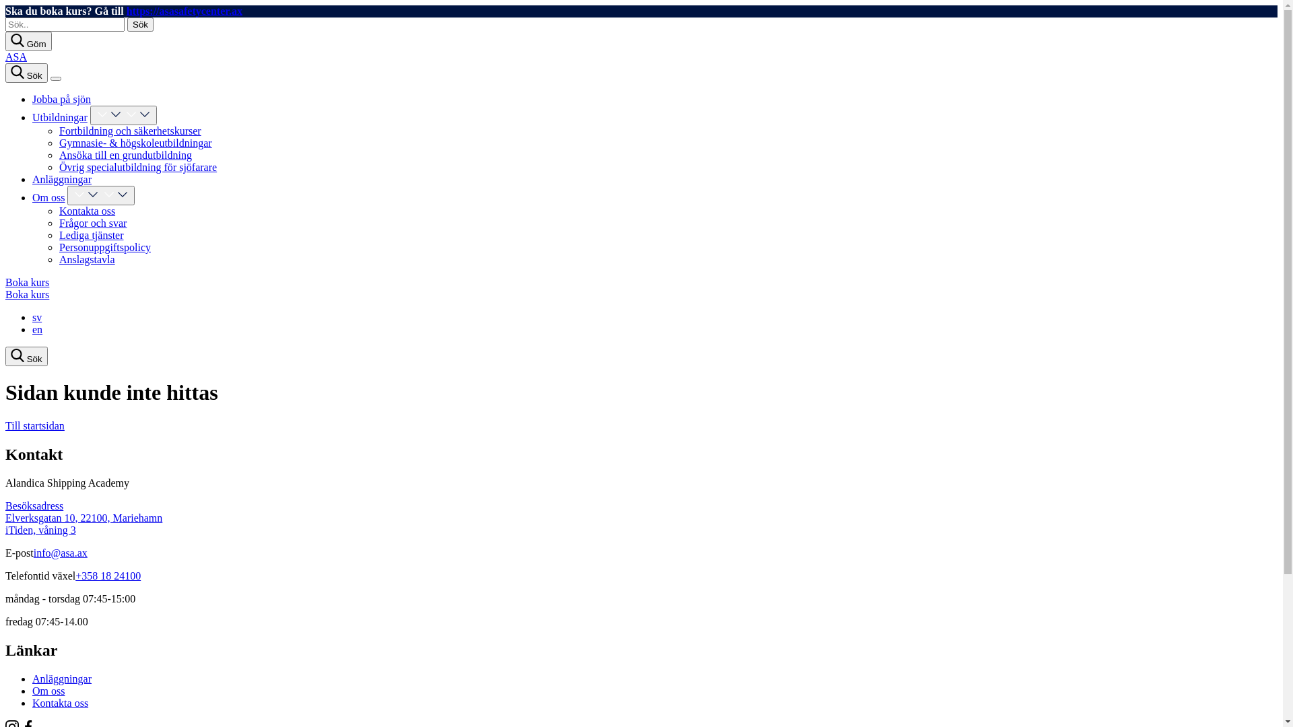 The image size is (1293, 727). I want to click on sv, so click(37, 318).